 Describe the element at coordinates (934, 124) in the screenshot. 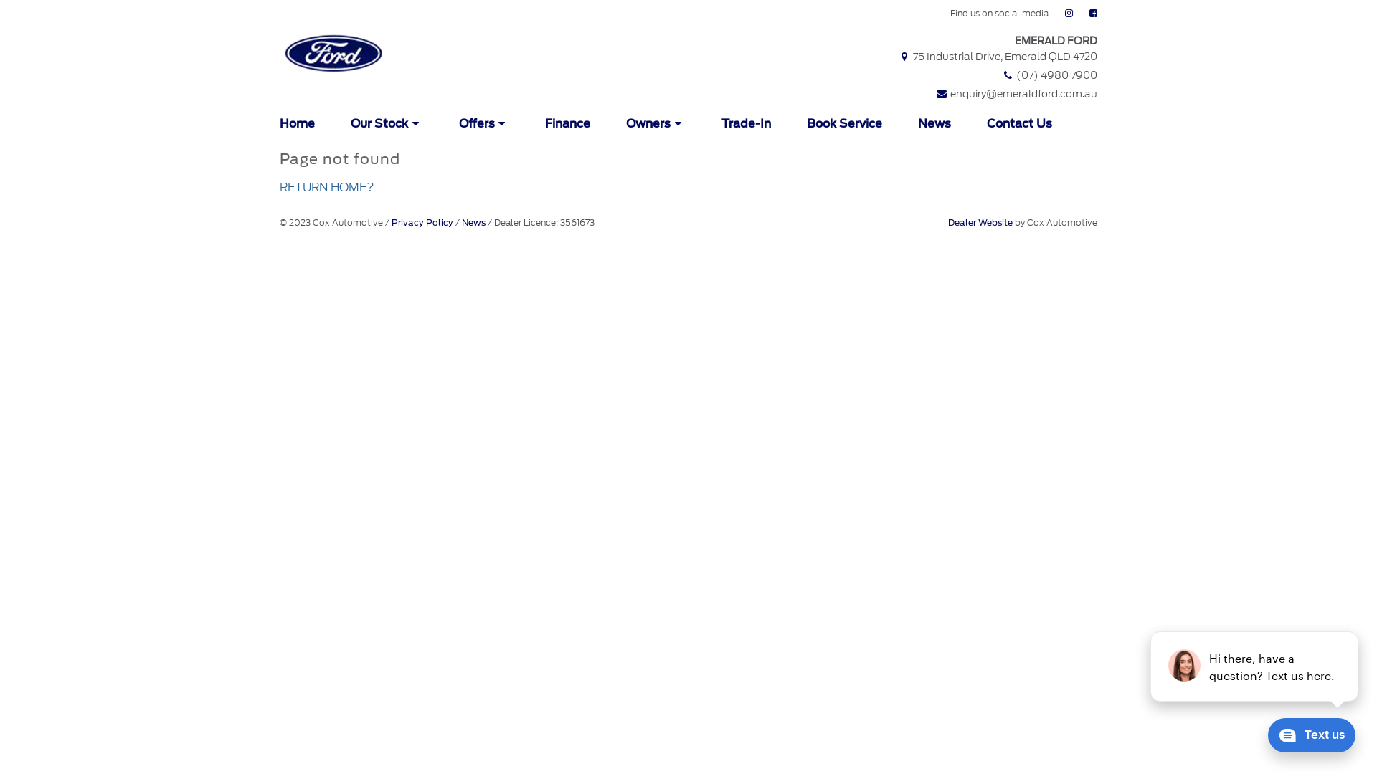

I see `News` at that location.